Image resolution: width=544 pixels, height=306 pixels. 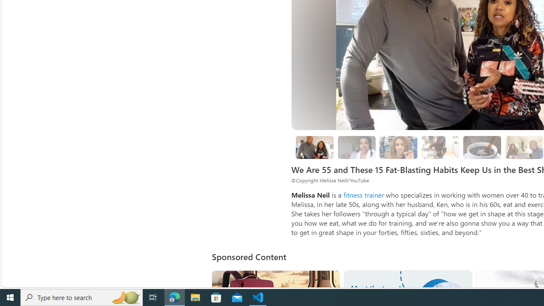 I want to click on 5 She Eats Less Than Her Husband, so click(x=524, y=147).